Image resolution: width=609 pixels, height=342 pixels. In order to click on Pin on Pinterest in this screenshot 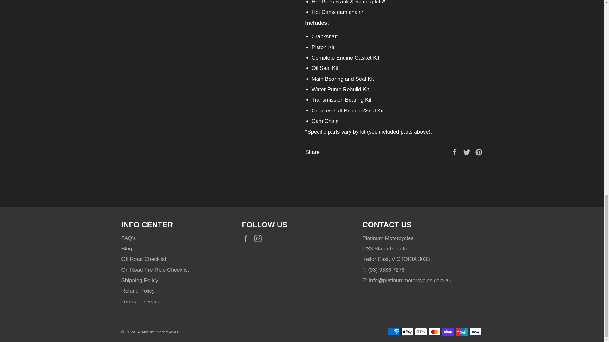, I will do `click(479, 152)`.